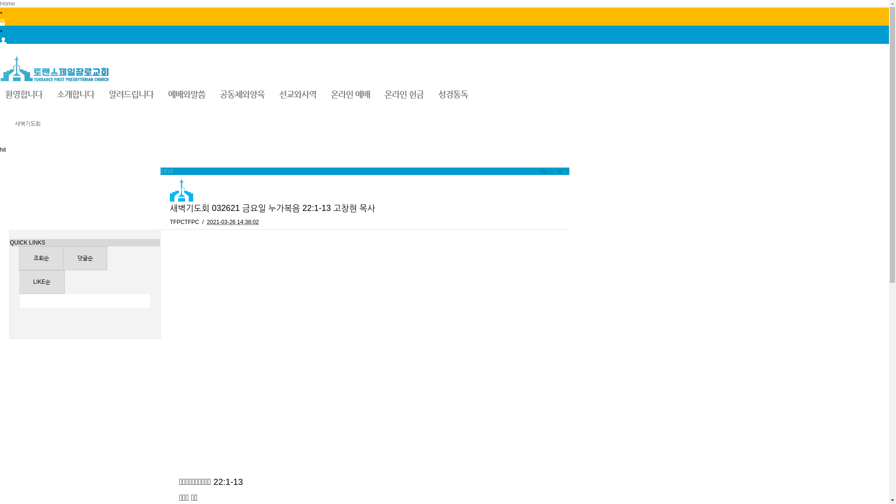 The height and width of the screenshot is (504, 896). What do you see at coordinates (546, 171) in the screenshot?
I see `0` at bounding box center [546, 171].